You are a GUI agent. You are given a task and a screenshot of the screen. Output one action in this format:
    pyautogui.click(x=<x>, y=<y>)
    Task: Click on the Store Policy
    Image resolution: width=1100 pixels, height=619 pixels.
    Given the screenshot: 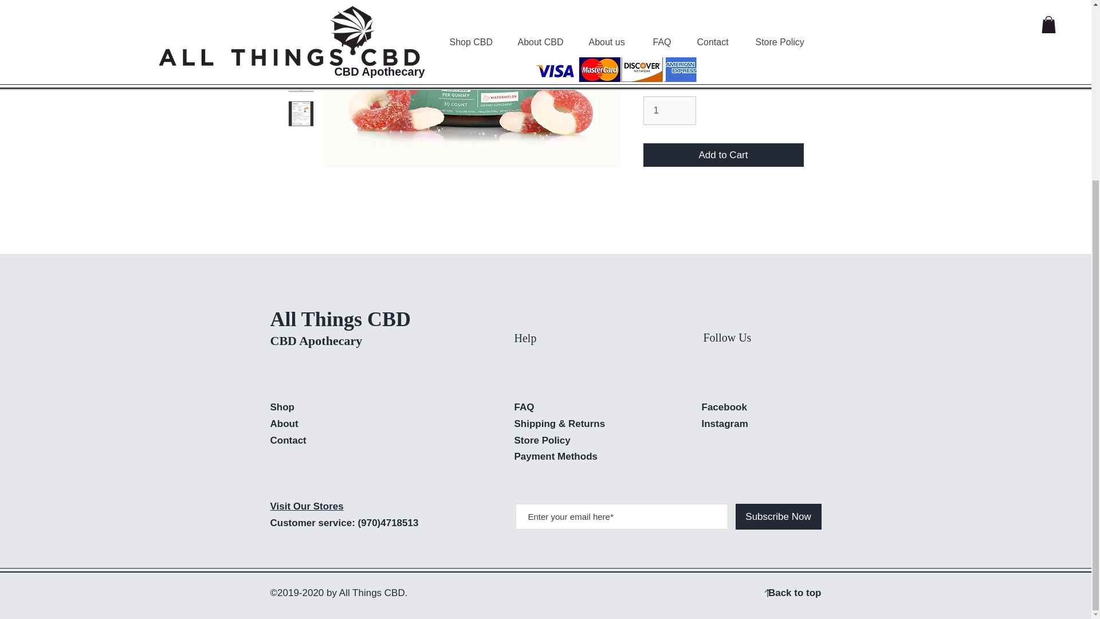 What is the action you would take?
    pyautogui.click(x=543, y=440)
    